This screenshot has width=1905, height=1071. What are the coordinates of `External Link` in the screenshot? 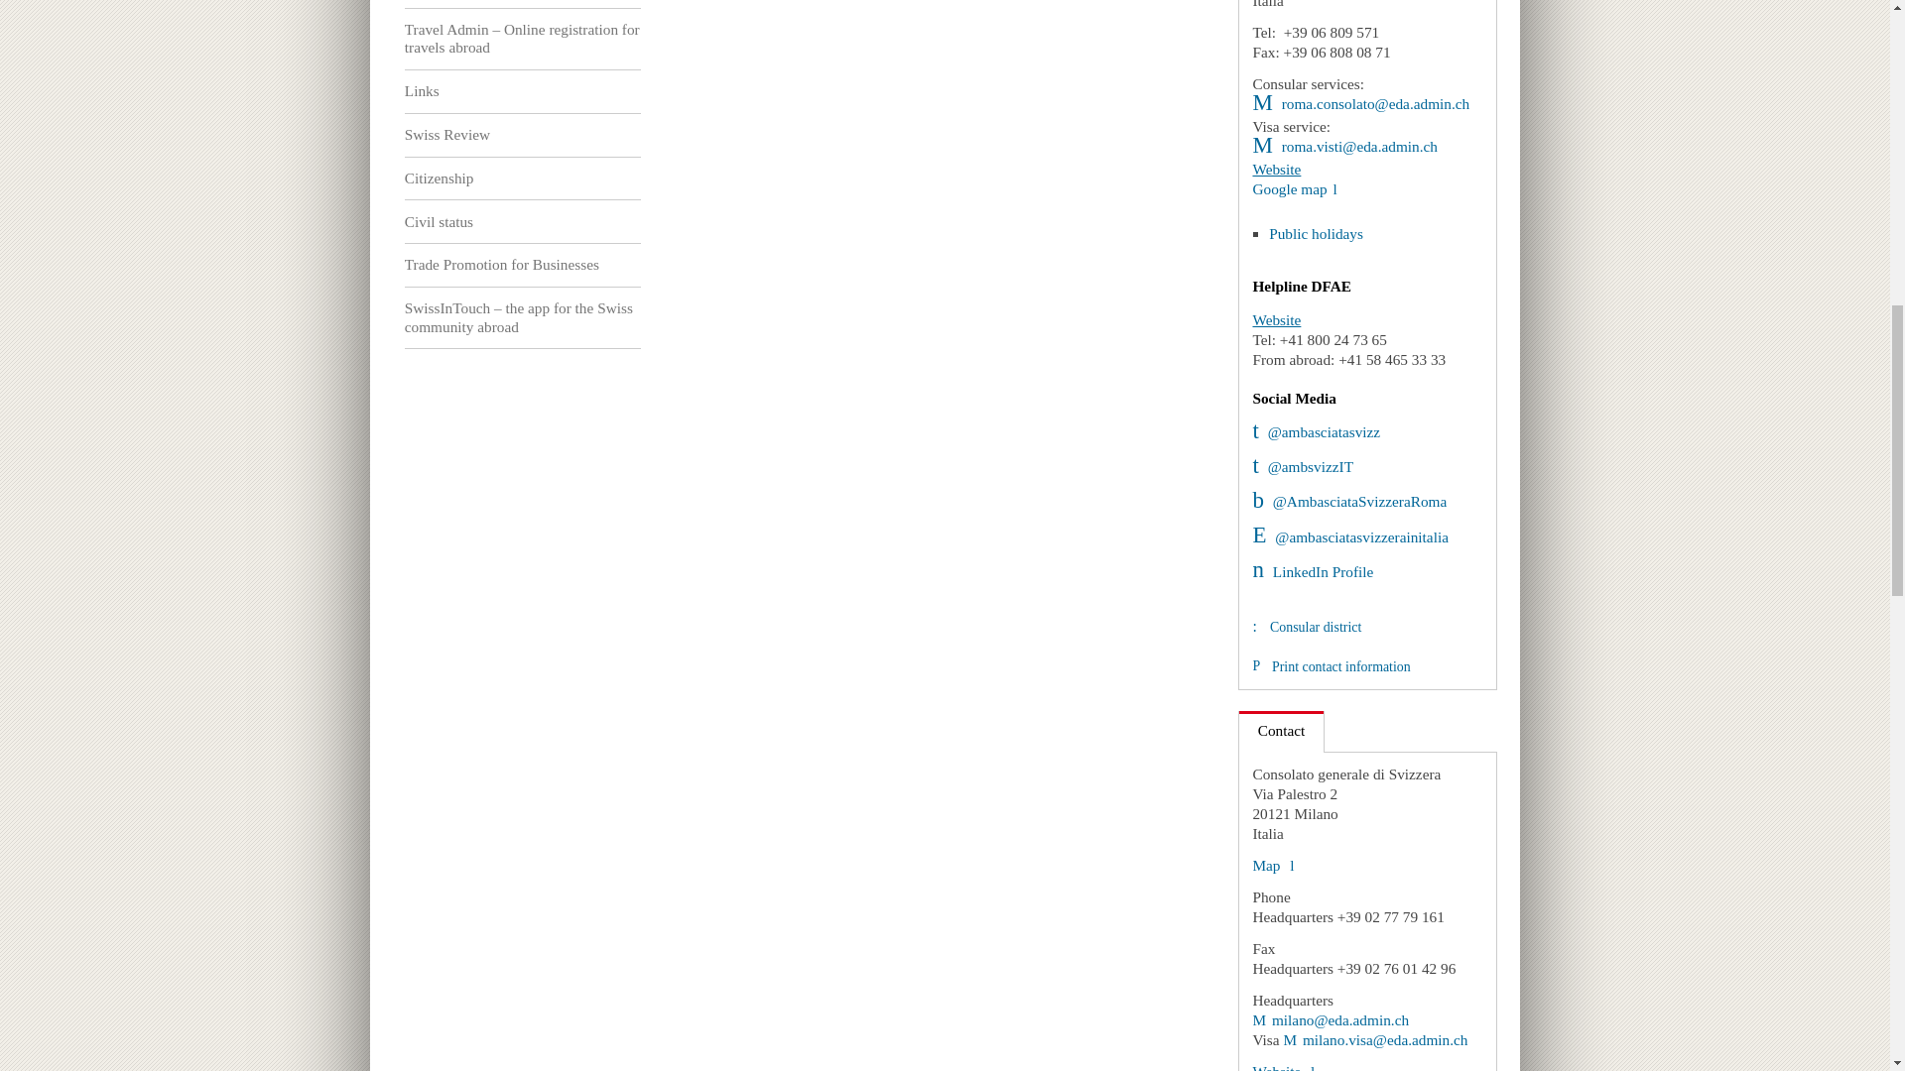 It's located at (1359, 103).